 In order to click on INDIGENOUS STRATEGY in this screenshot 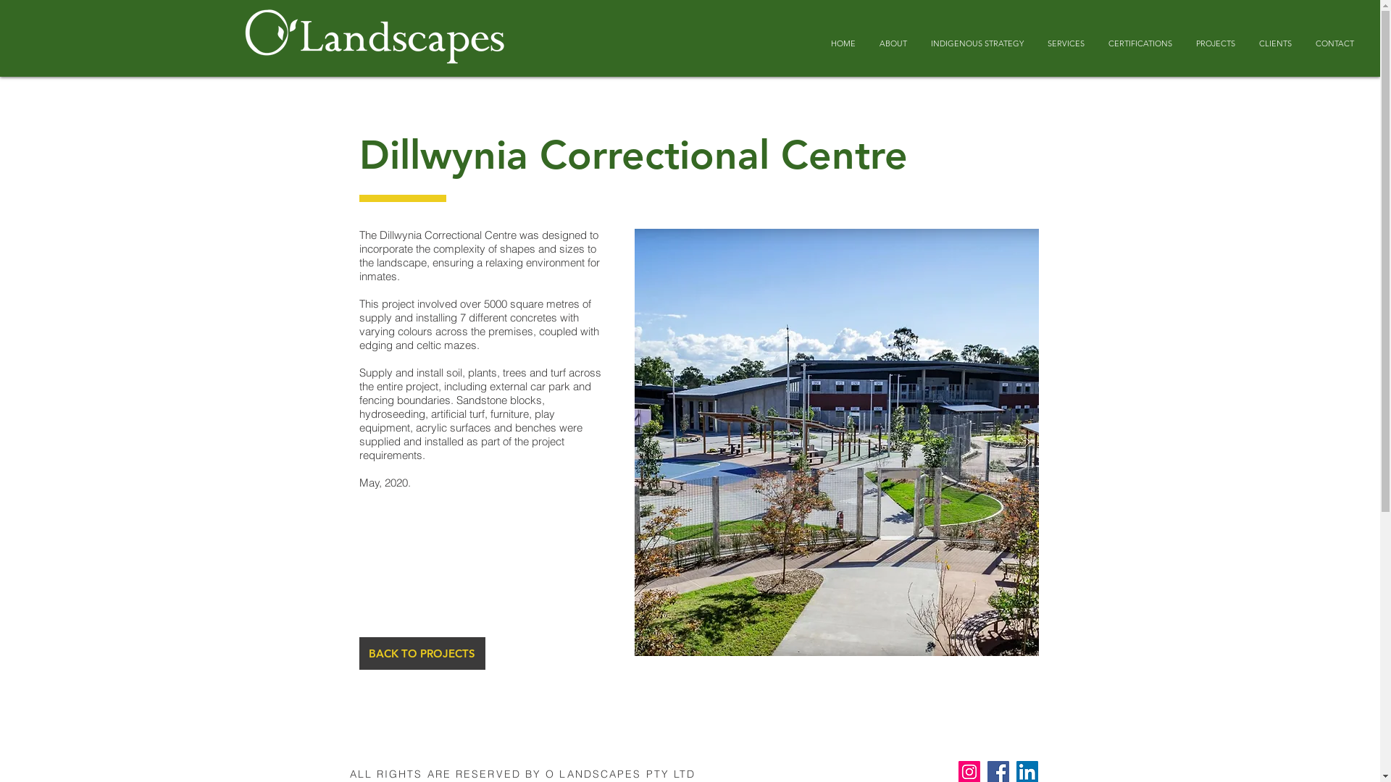, I will do `click(977, 43)`.